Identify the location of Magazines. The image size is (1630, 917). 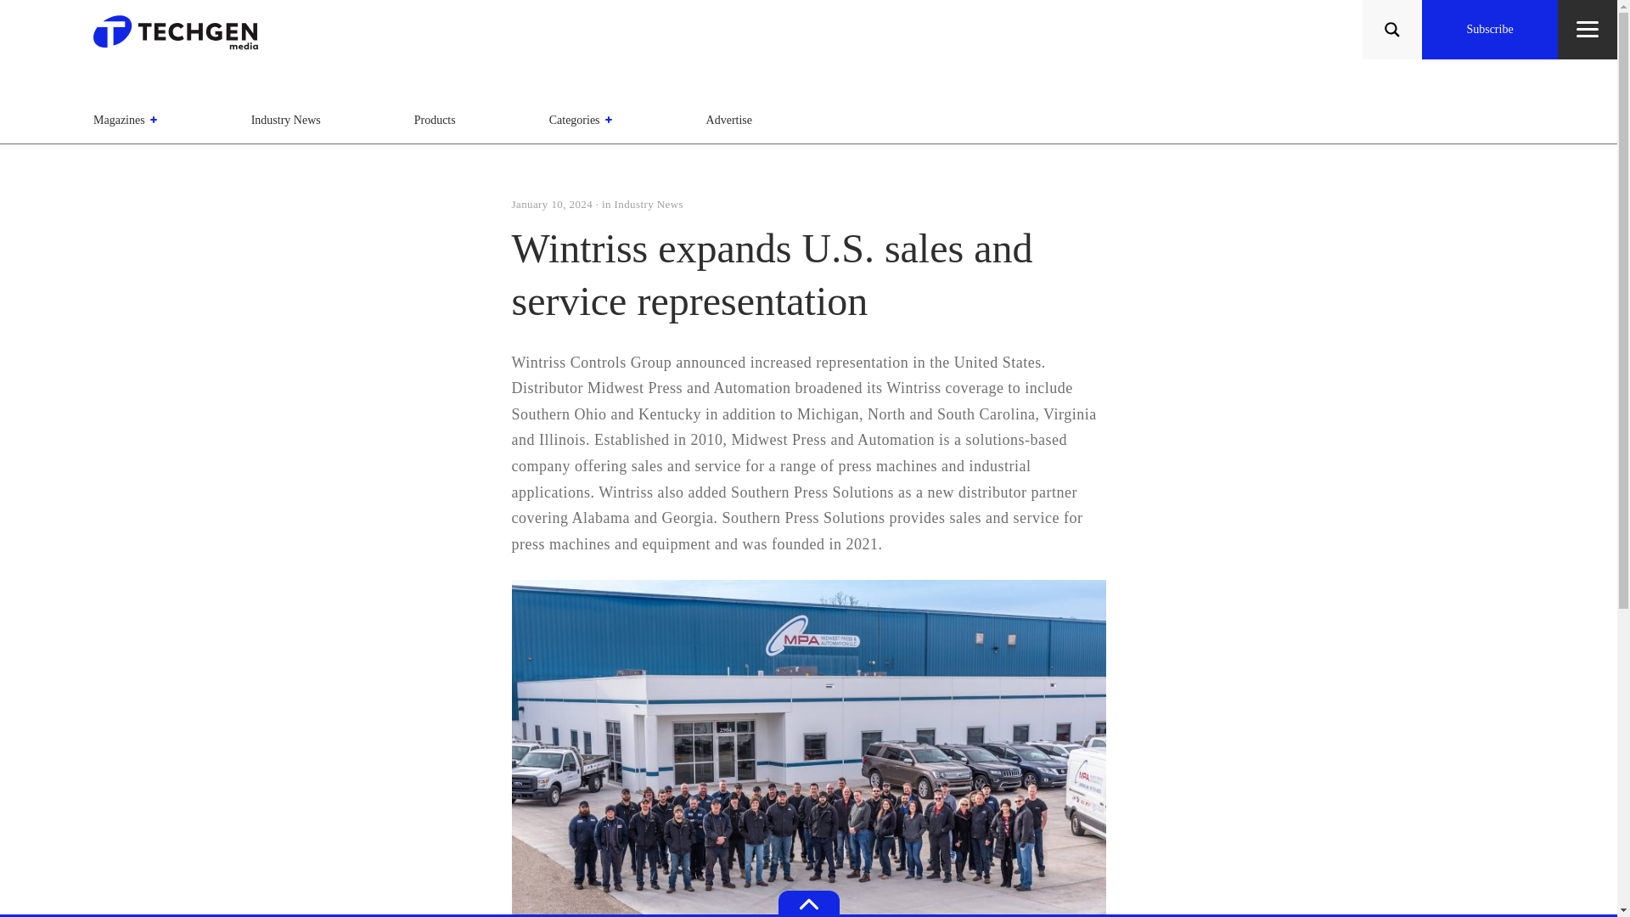
(126, 120).